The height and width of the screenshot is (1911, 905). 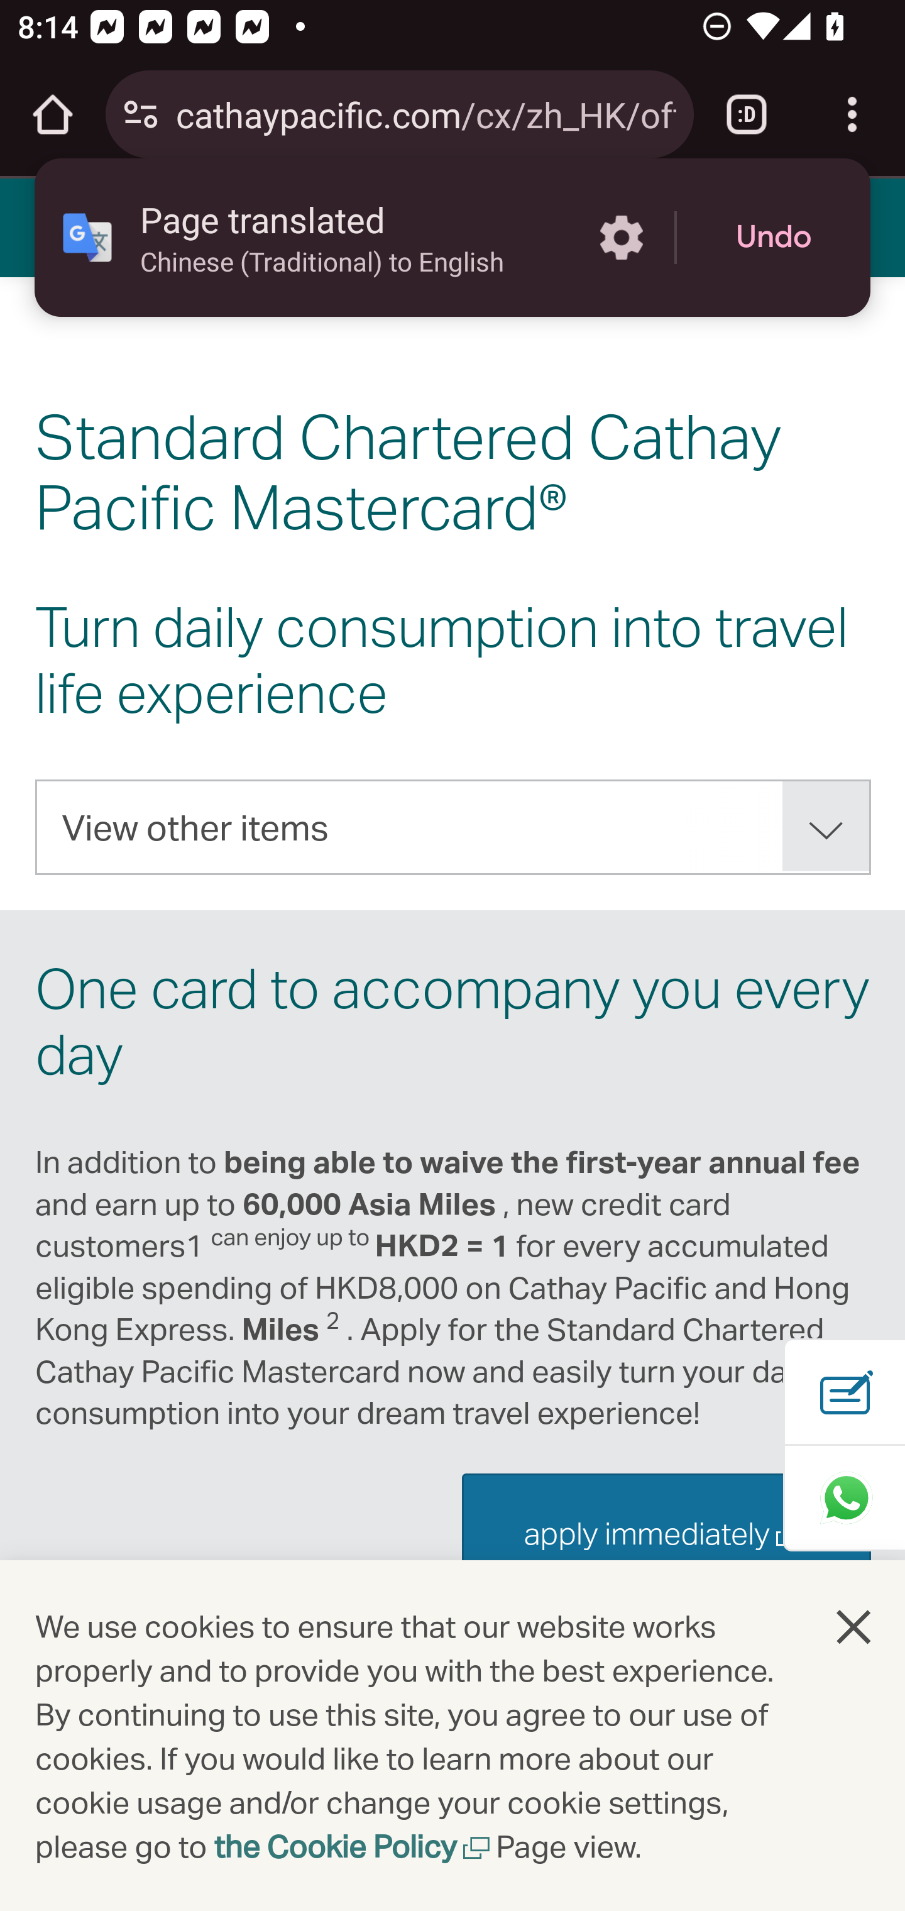 What do you see at coordinates (454, 827) in the screenshot?
I see `View other items` at bounding box center [454, 827].